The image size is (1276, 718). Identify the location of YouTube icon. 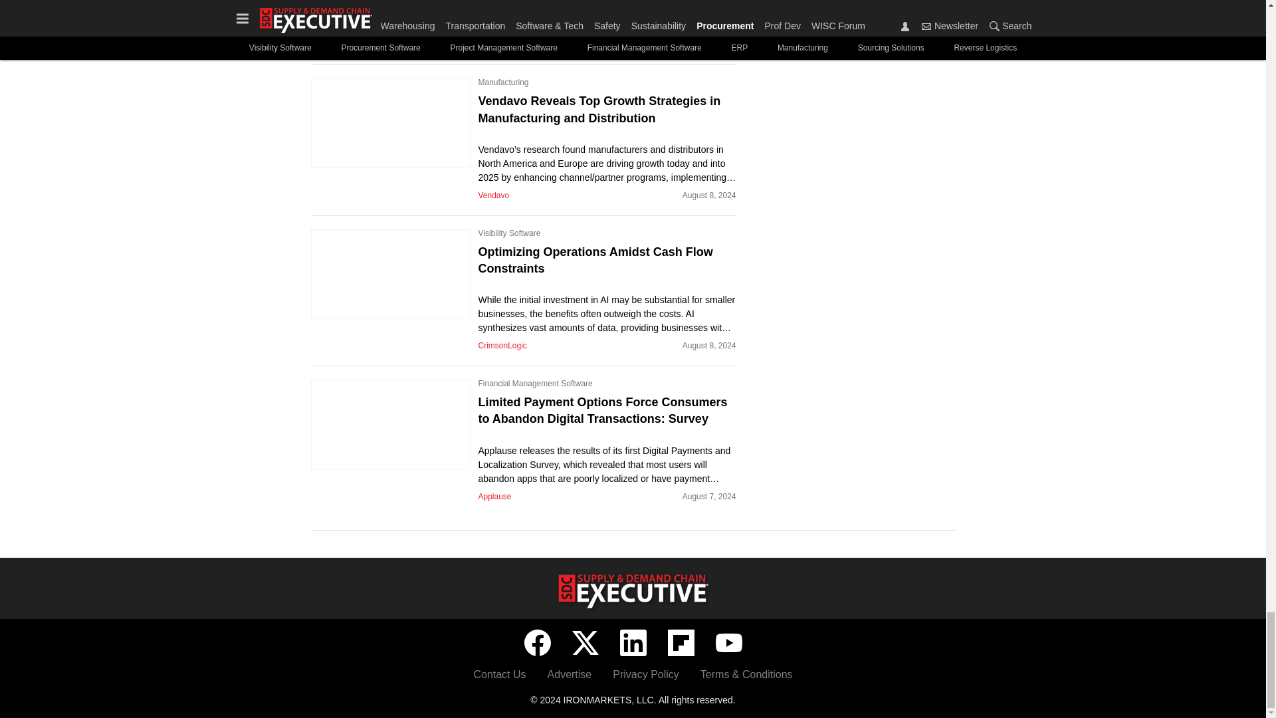
(728, 643).